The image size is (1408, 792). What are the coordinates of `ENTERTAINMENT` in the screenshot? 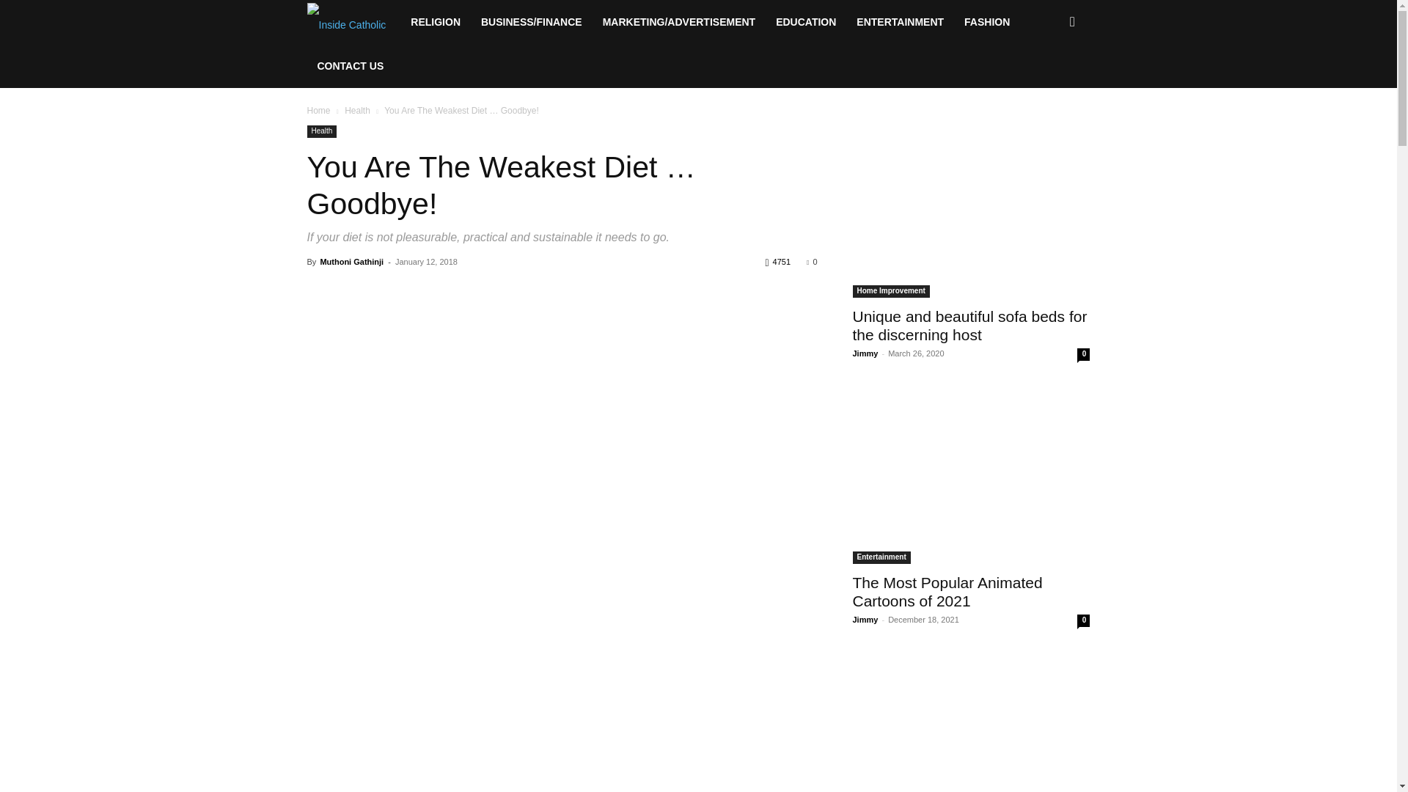 It's located at (900, 22).